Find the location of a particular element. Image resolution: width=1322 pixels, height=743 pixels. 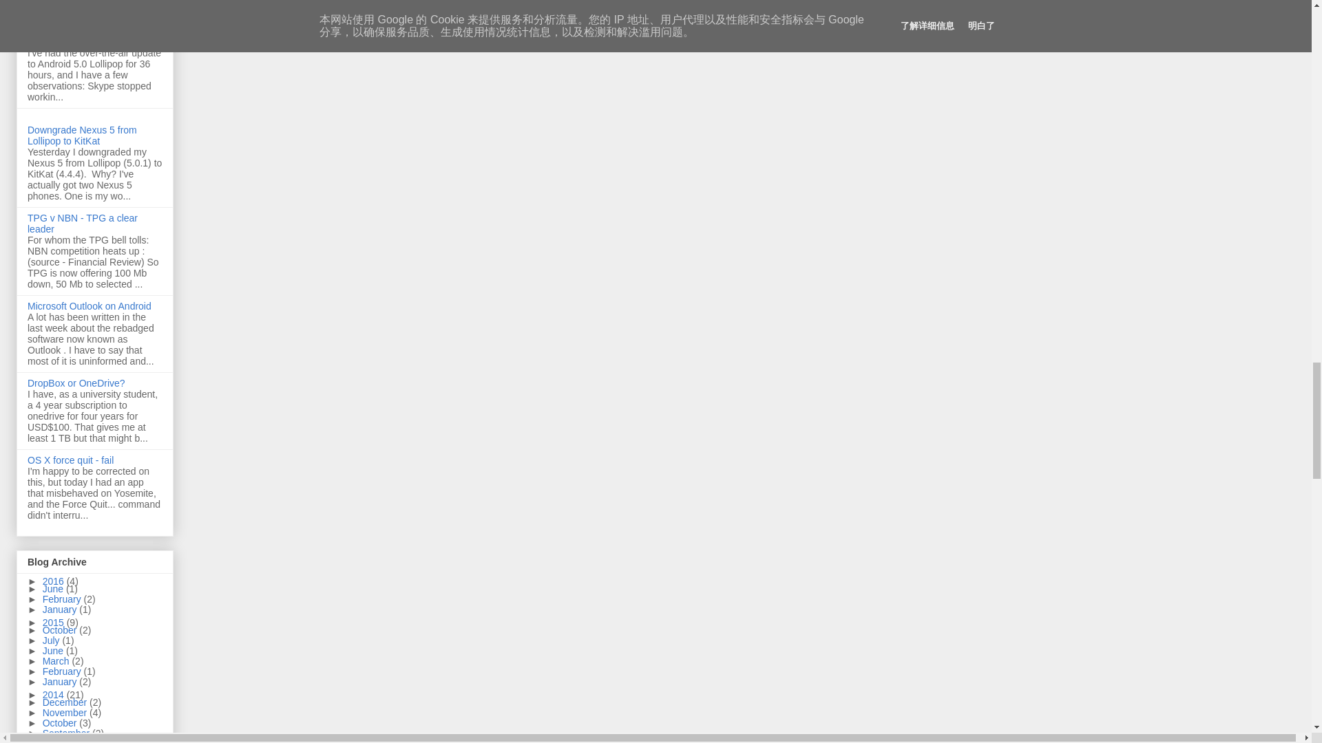

2016 is located at coordinates (54, 581).